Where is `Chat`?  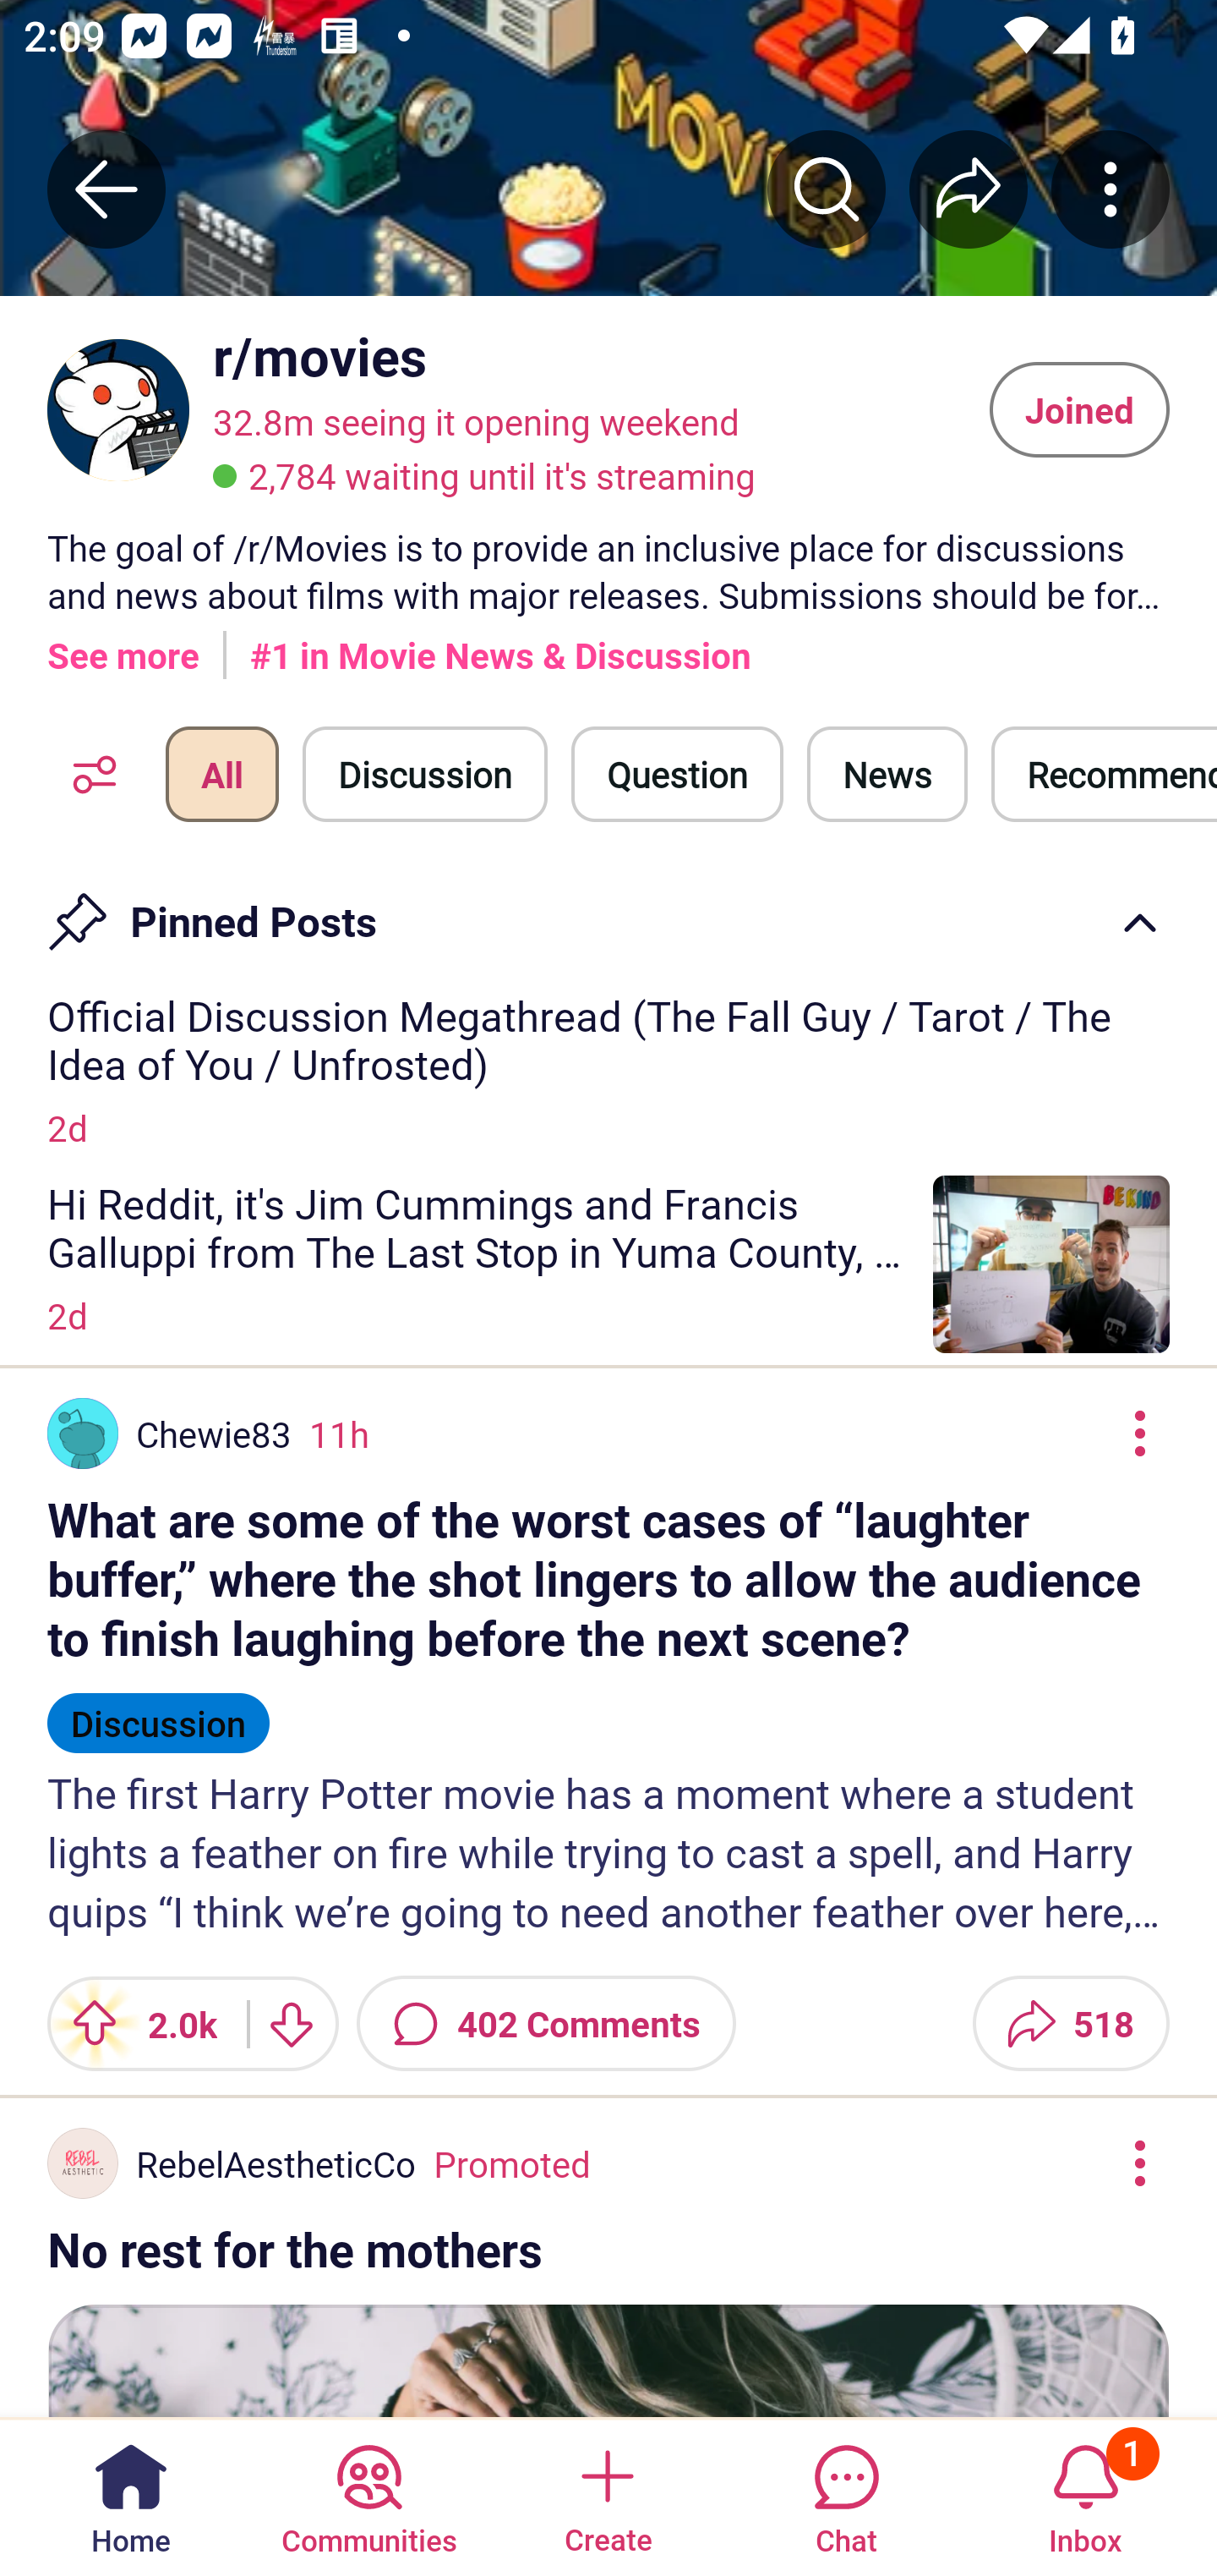
Chat is located at coordinates (846, 2493).